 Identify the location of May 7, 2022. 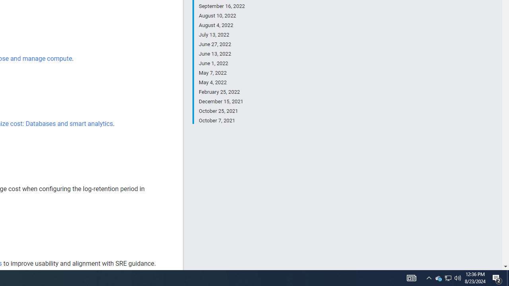
(221, 73).